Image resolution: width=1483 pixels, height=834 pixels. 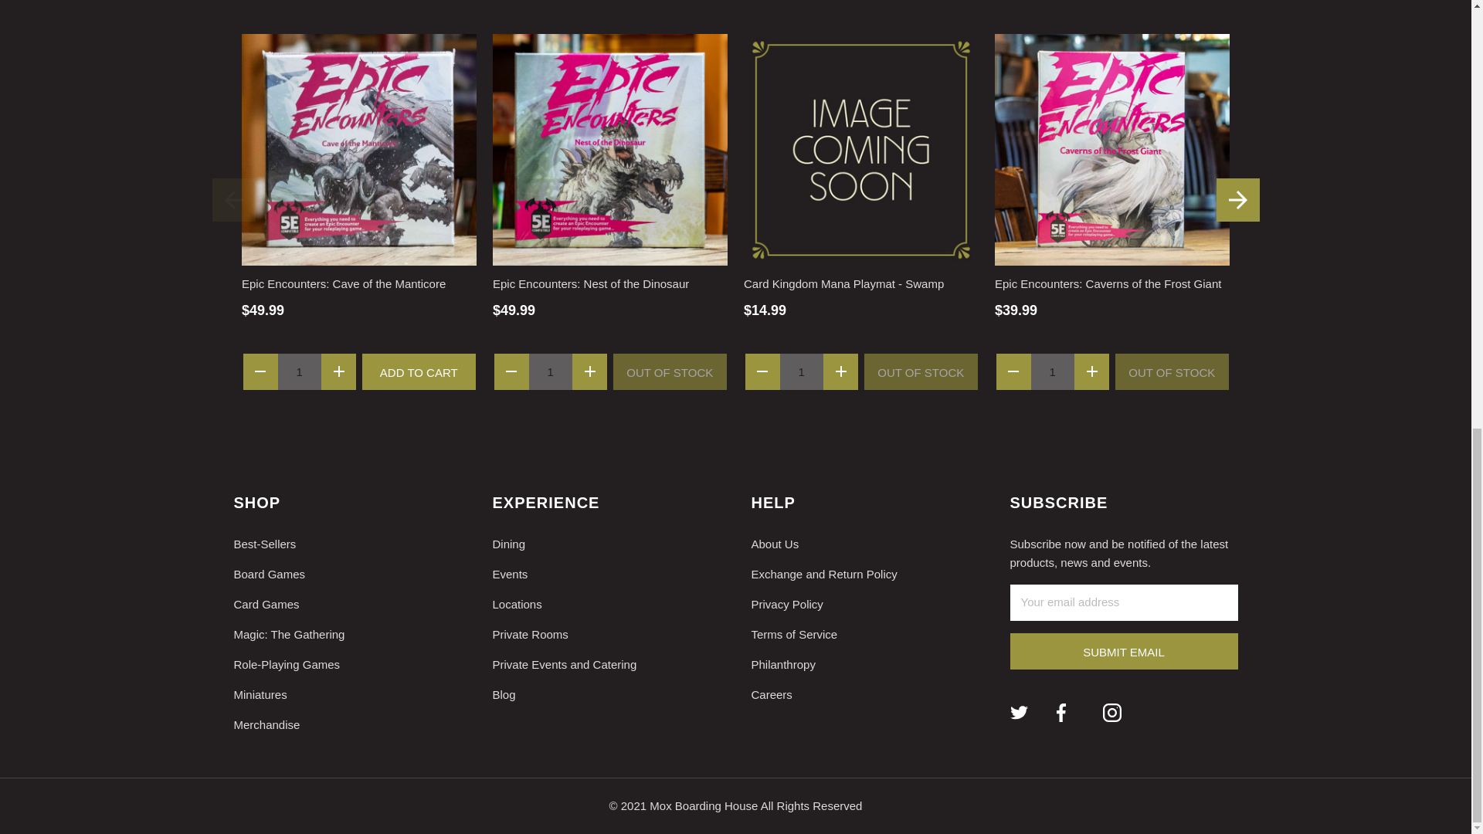 What do you see at coordinates (1124, 650) in the screenshot?
I see `Submit Email` at bounding box center [1124, 650].